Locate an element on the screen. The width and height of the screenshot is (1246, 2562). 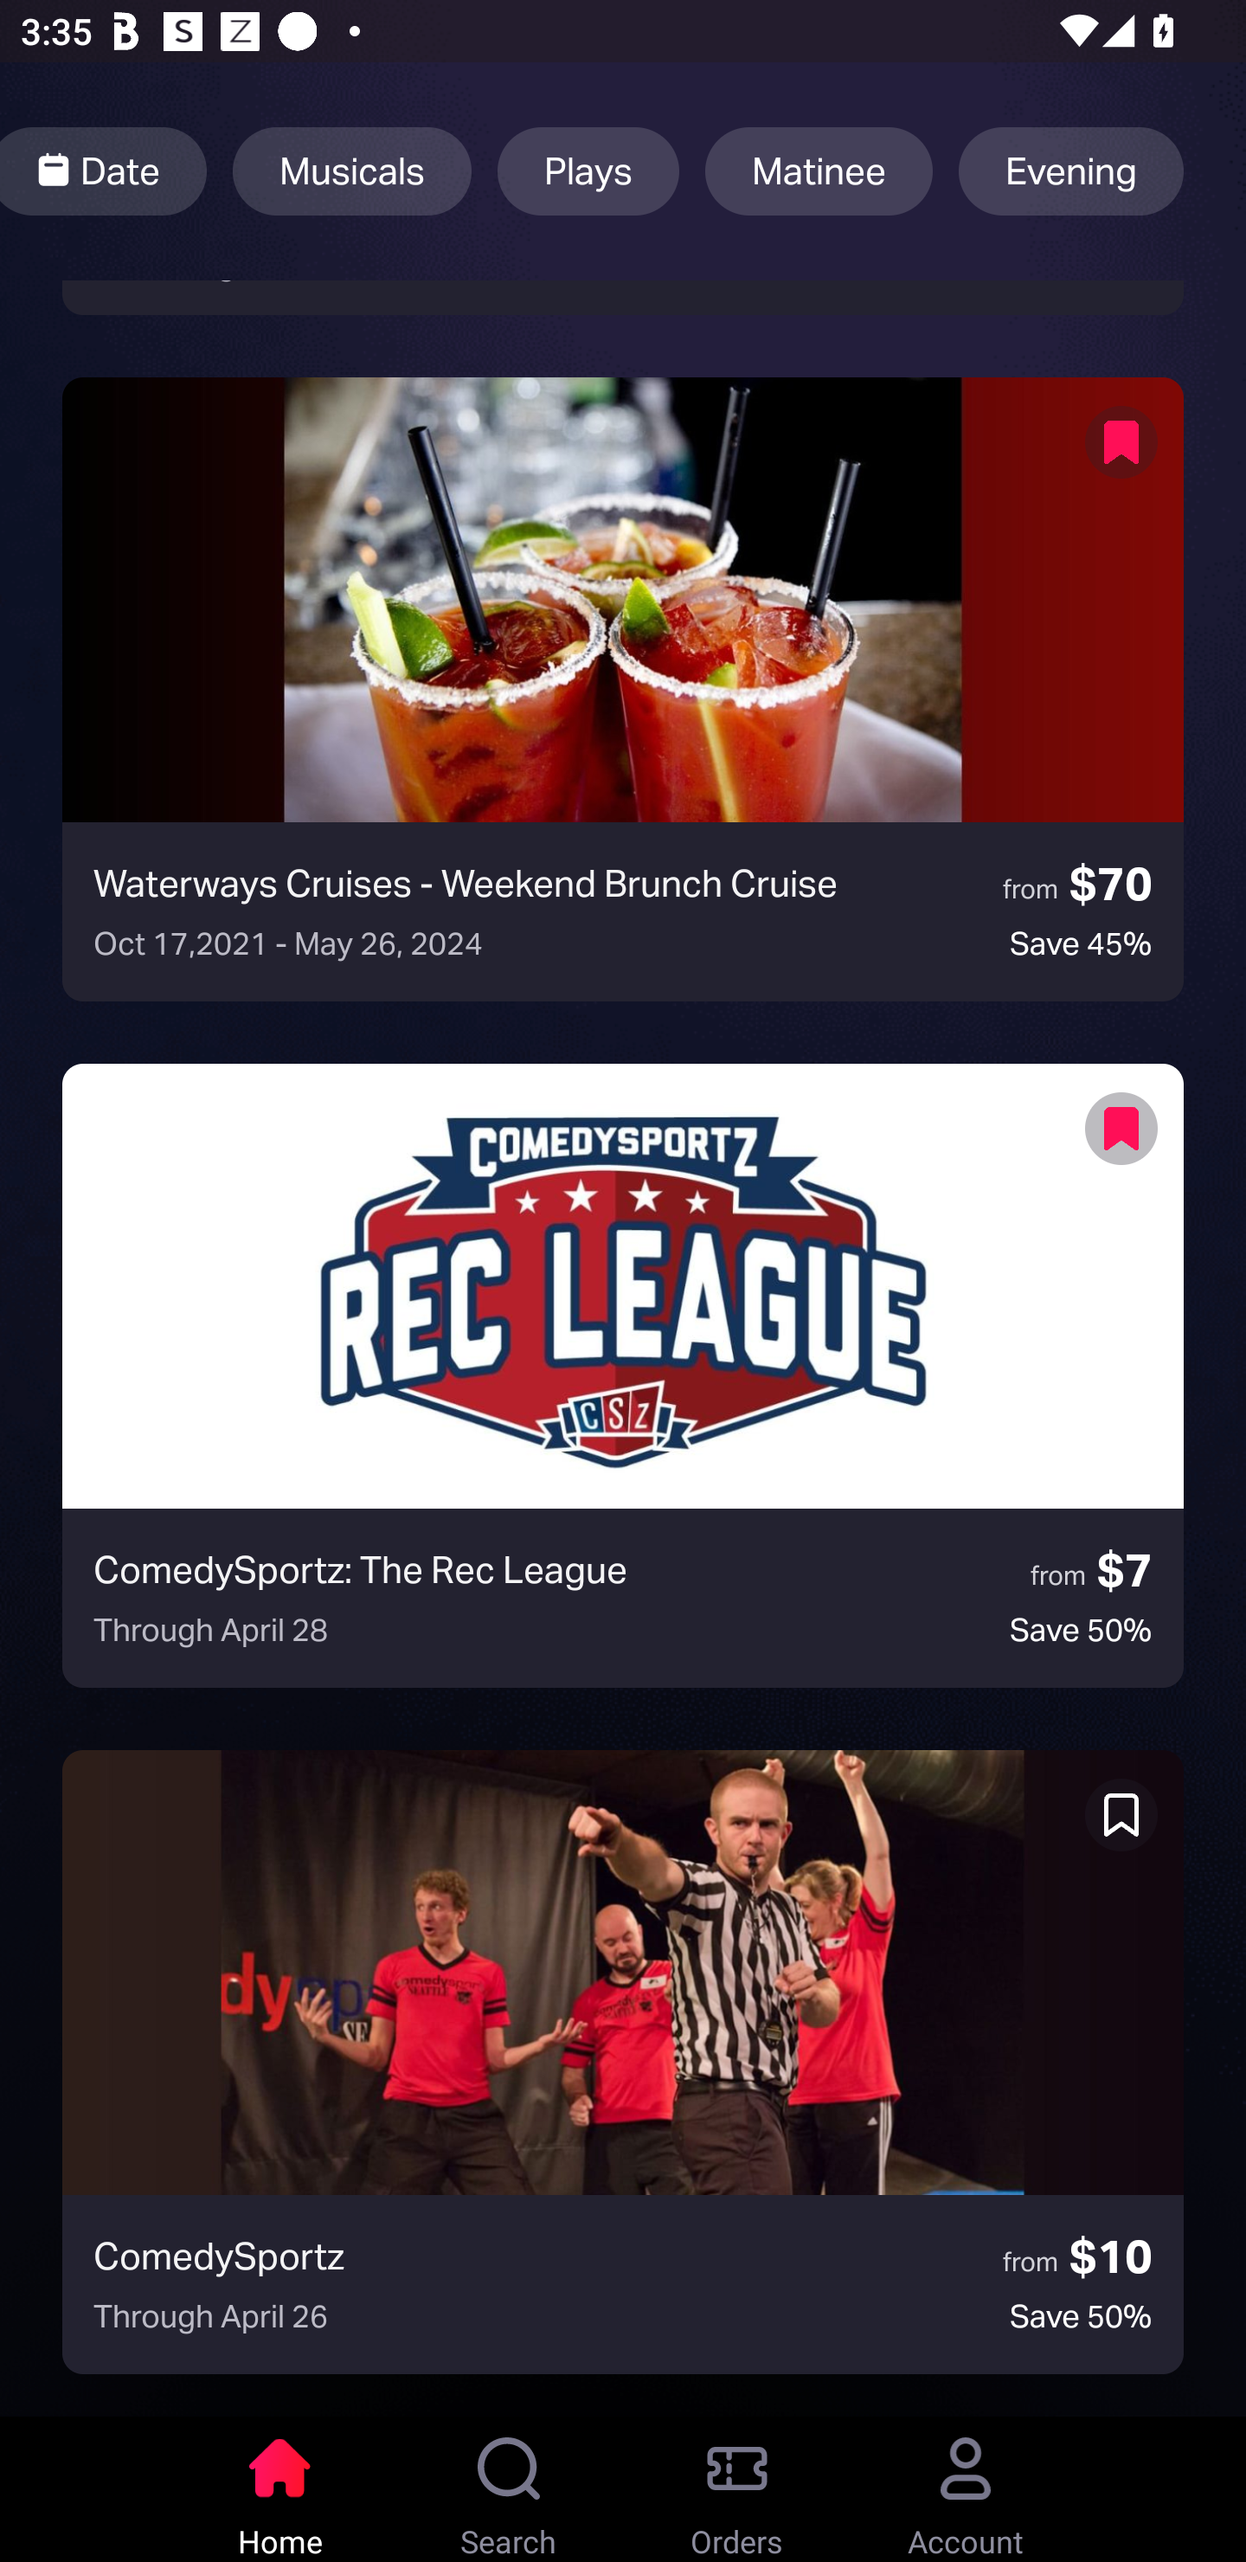
Give the gift of theatre is located at coordinates (623, 297).